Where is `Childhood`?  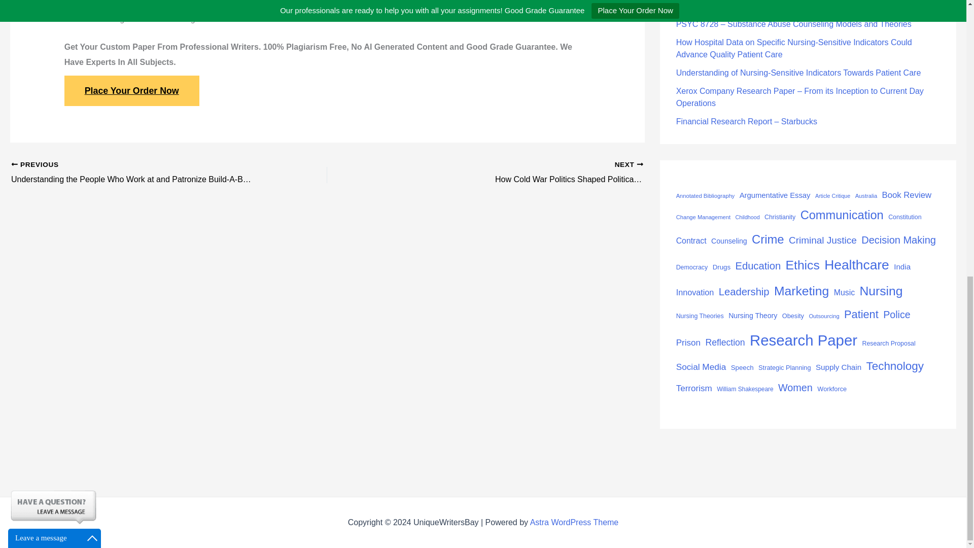
Childhood is located at coordinates (747, 217).